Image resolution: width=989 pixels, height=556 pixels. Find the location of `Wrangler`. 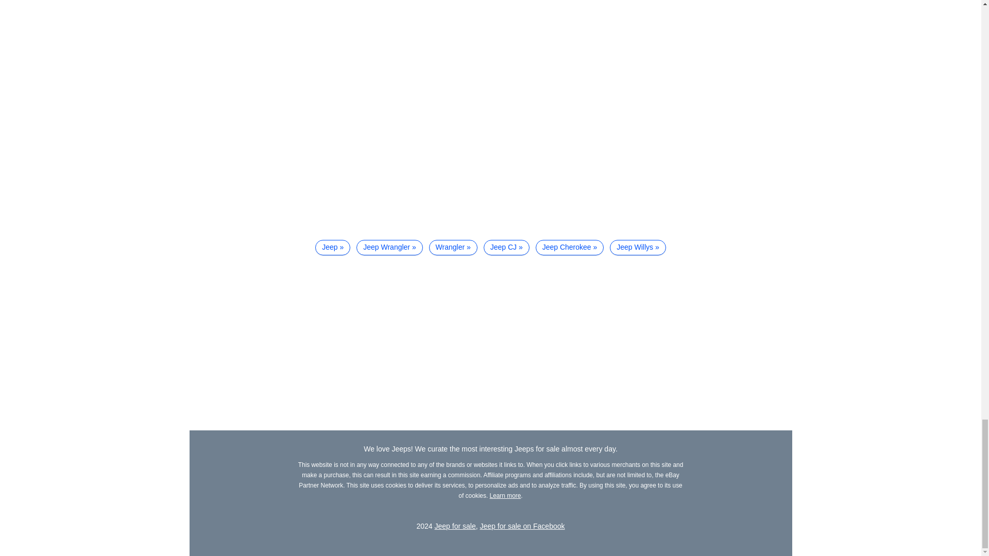

Wrangler is located at coordinates (453, 247).